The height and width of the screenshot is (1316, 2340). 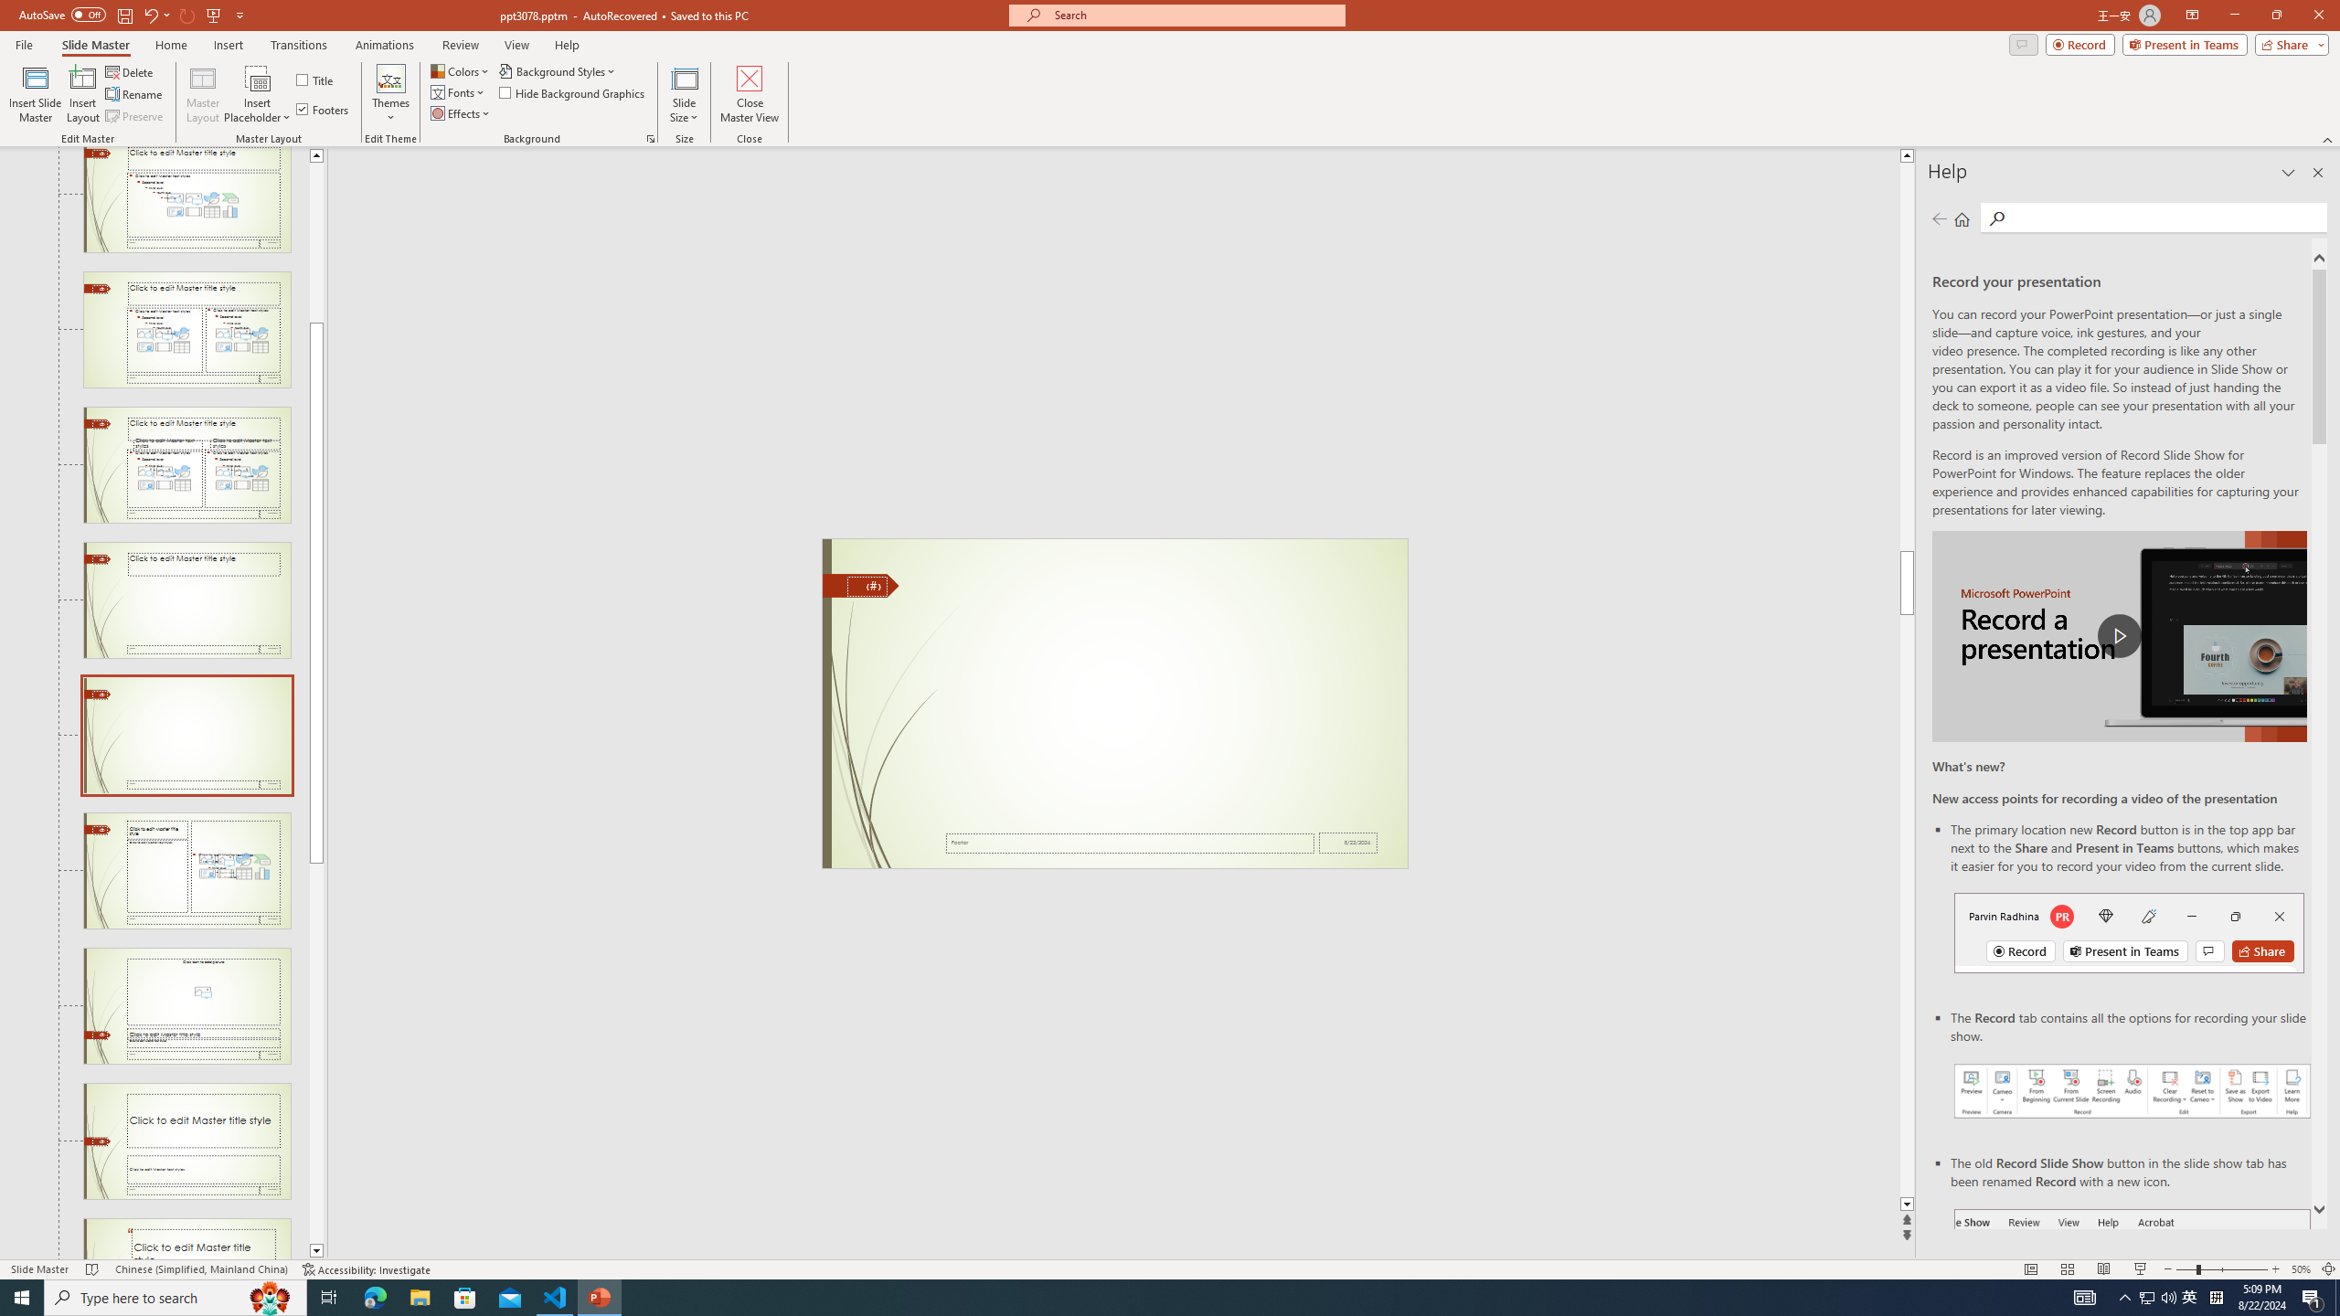 What do you see at coordinates (186, 735) in the screenshot?
I see `Slide Blank Layout: used by no slides` at bounding box center [186, 735].